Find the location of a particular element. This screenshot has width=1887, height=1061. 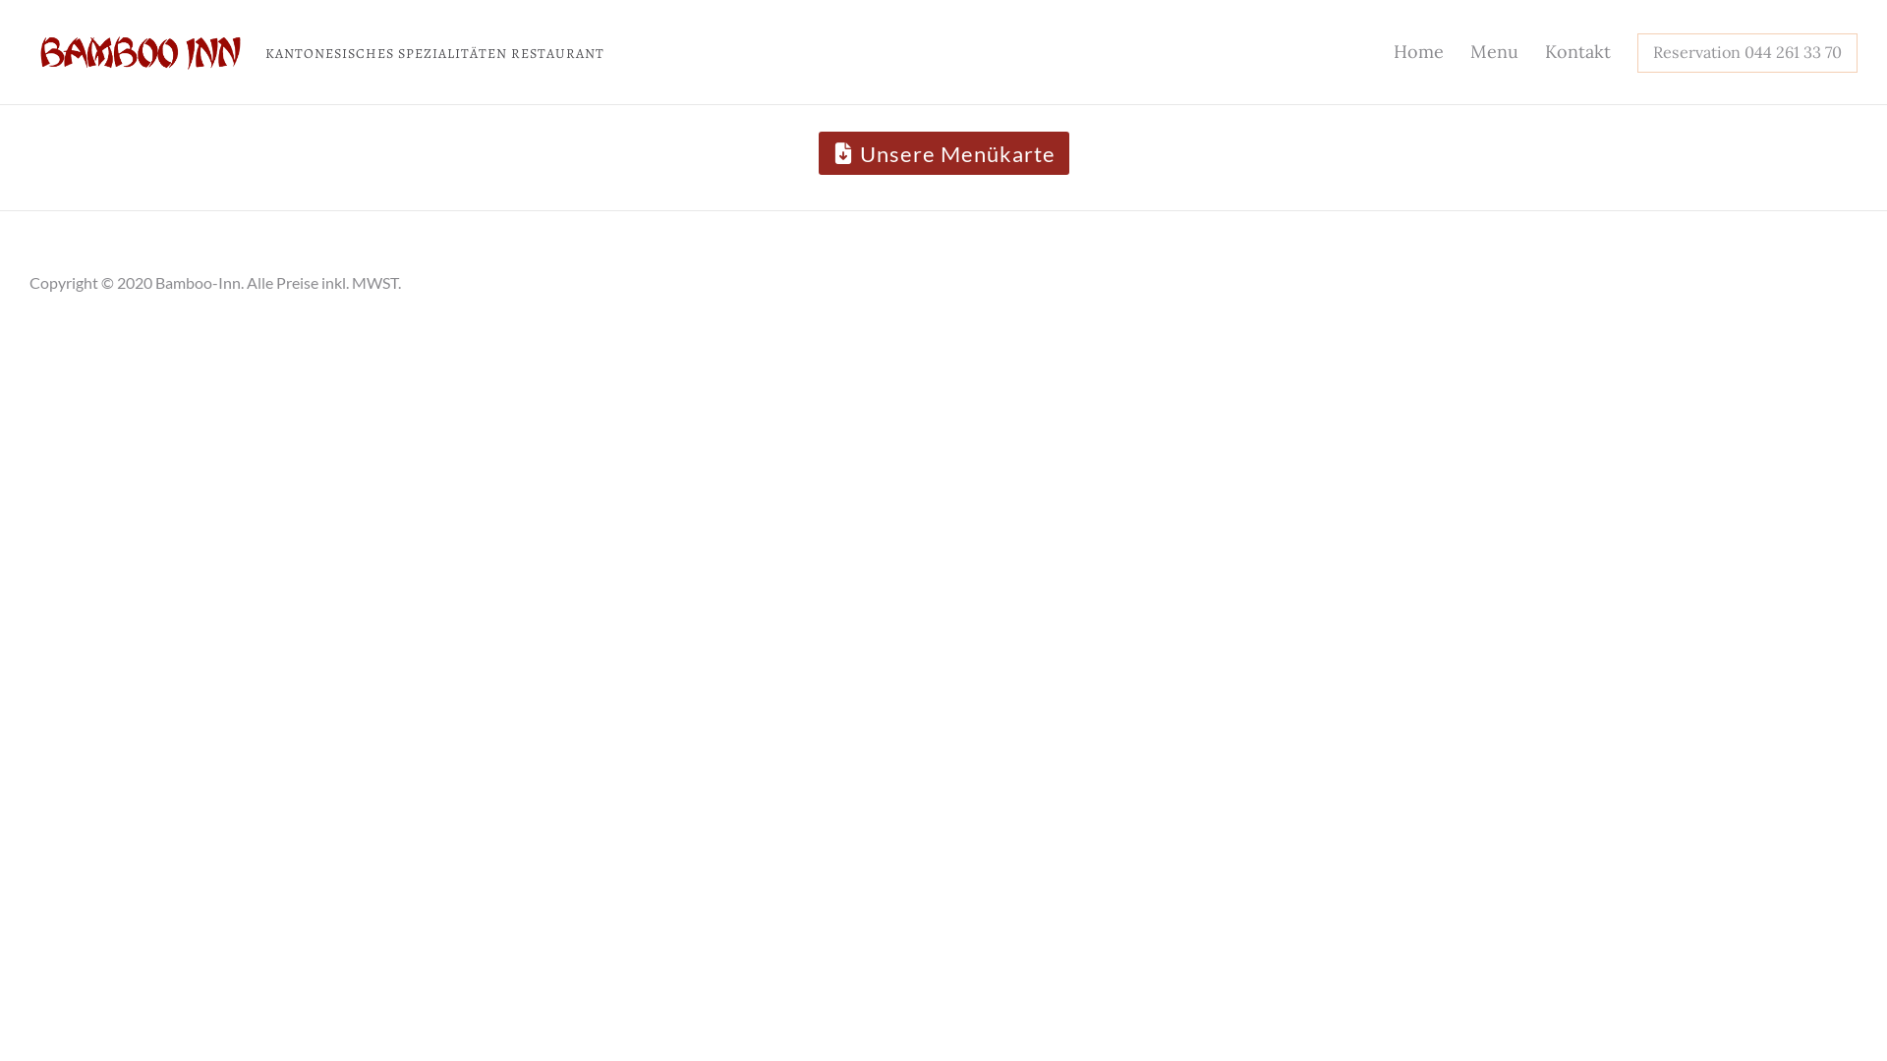

Home is located at coordinates (1419, 52).